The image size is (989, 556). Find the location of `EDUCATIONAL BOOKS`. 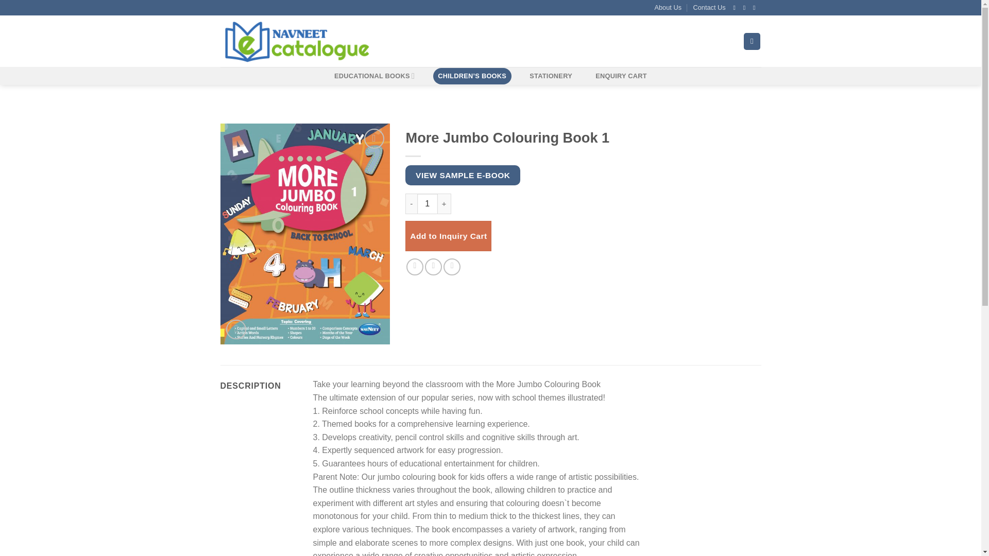

EDUCATIONAL BOOKS is located at coordinates (374, 76).